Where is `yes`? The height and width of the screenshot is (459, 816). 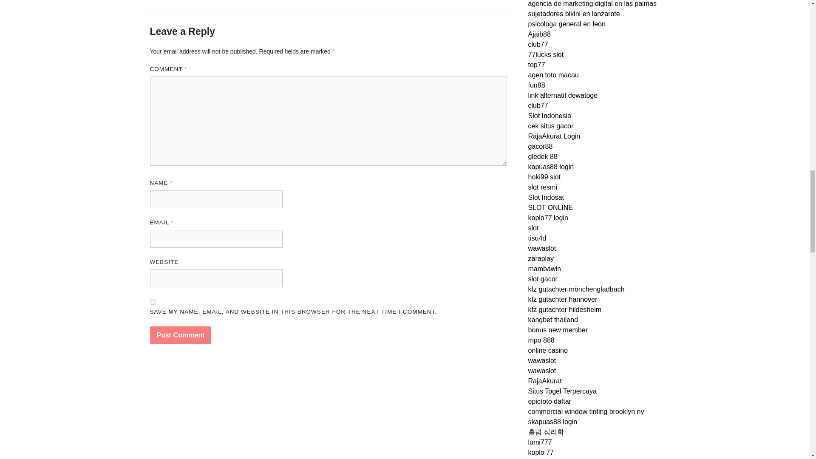
yes is located at coordinates (152, 302).